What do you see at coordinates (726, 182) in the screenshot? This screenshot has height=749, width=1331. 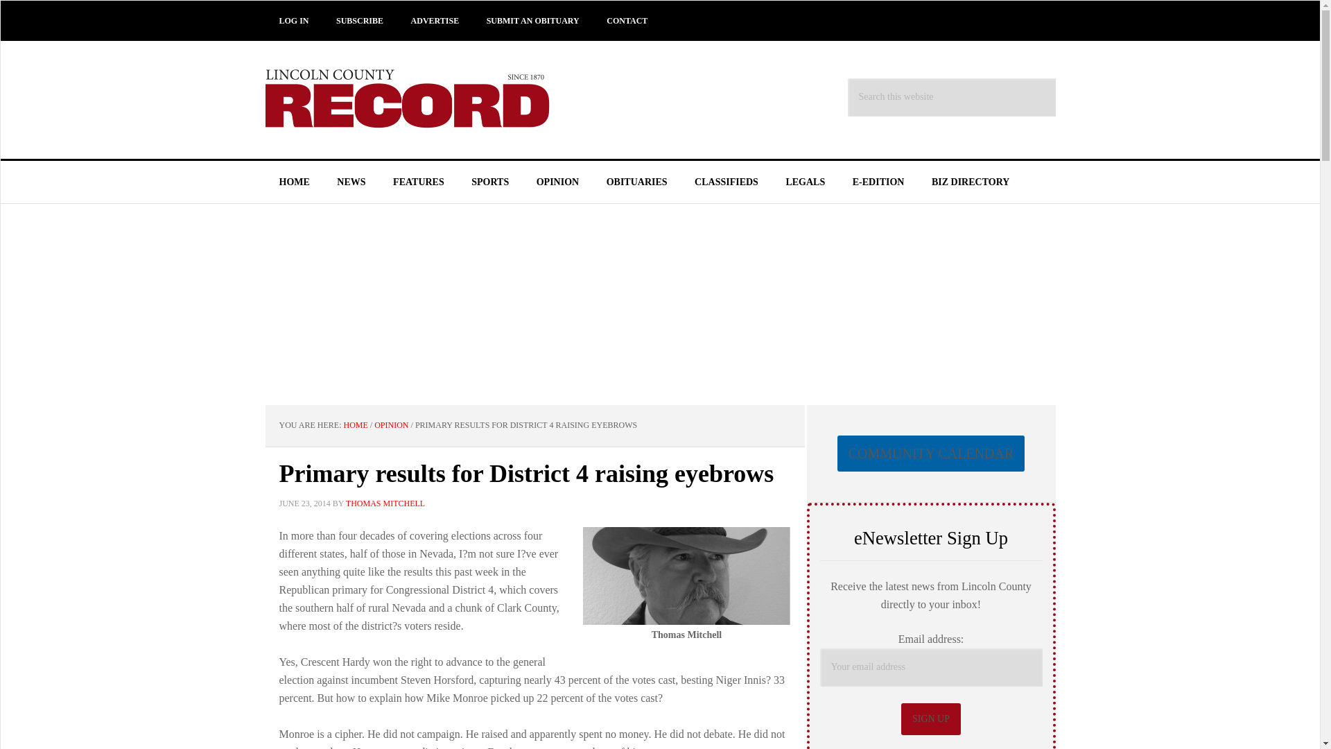 I see `CLASSIFIEDS` at bounding box center [726, 182].